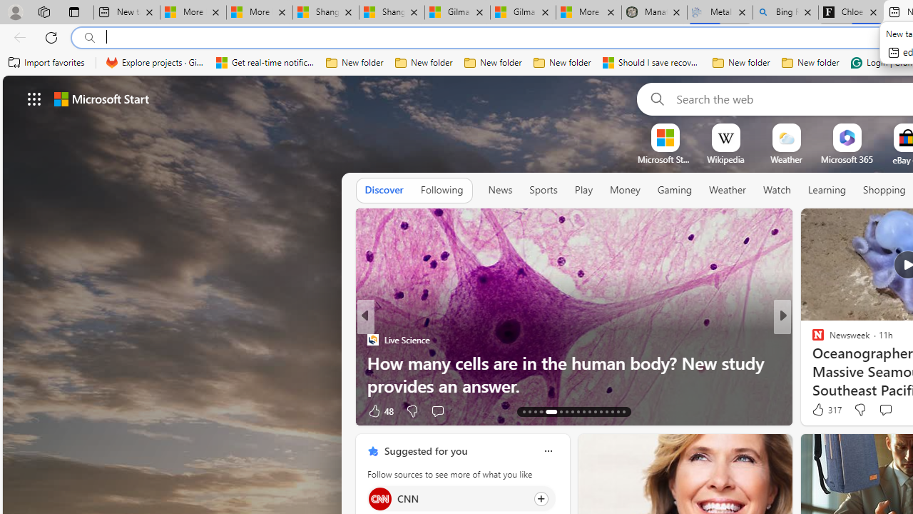  I want to click on View comments 49 Comment, so click(880, 411).